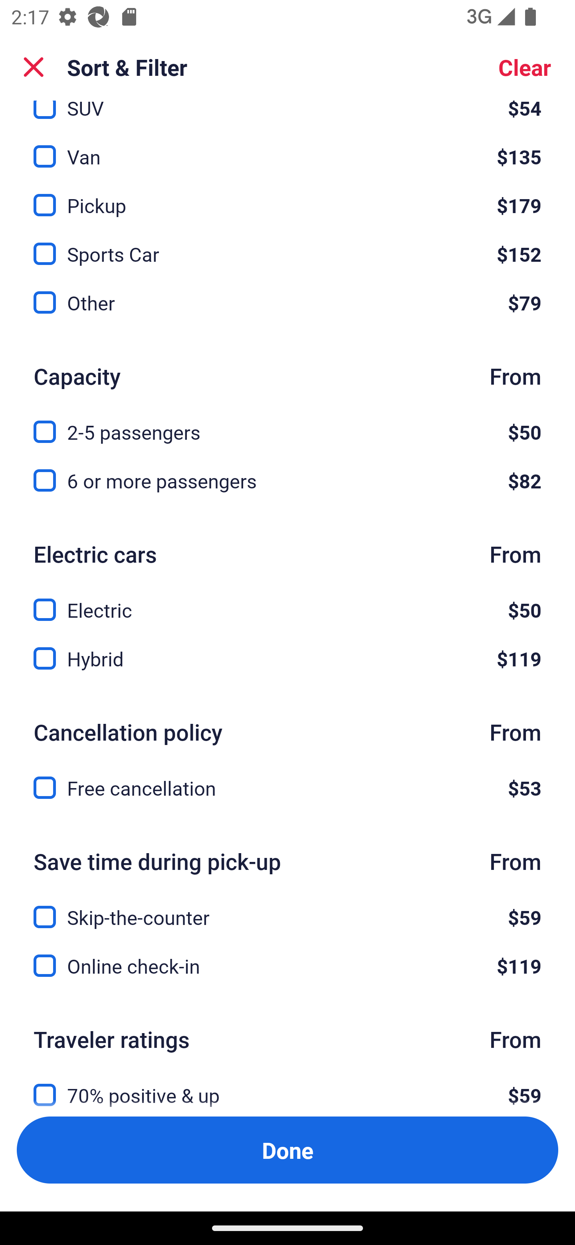 The height and width of the screenshot is (1245, 575). What do you see at coordinates (287, 147) in the screenshot?
I see `Van, $135 Van $135` at bounding box center [287, 147].